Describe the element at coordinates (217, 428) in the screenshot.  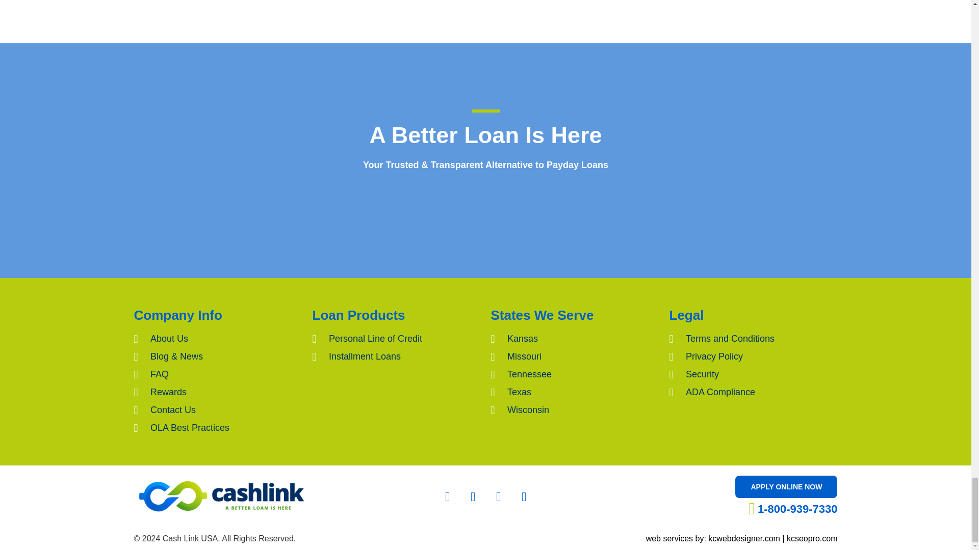
I see `OLA Best Practices` at that location.